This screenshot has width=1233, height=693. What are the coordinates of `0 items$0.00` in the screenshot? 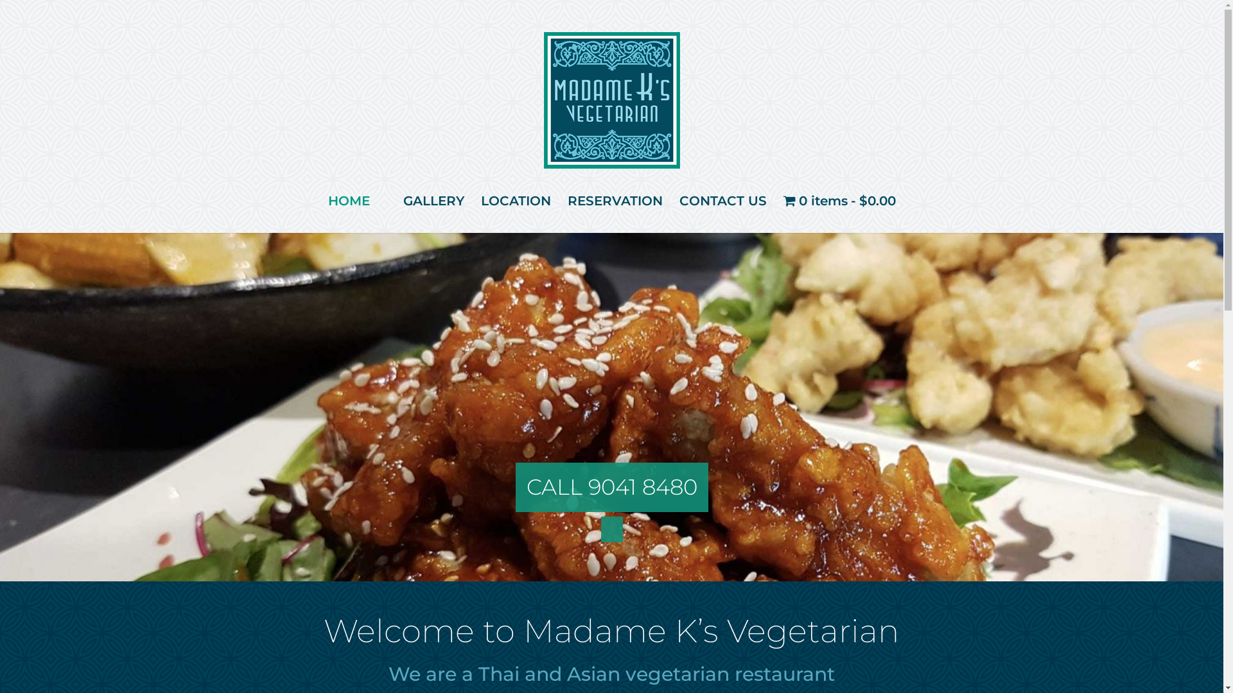 It's located at (839, 201).